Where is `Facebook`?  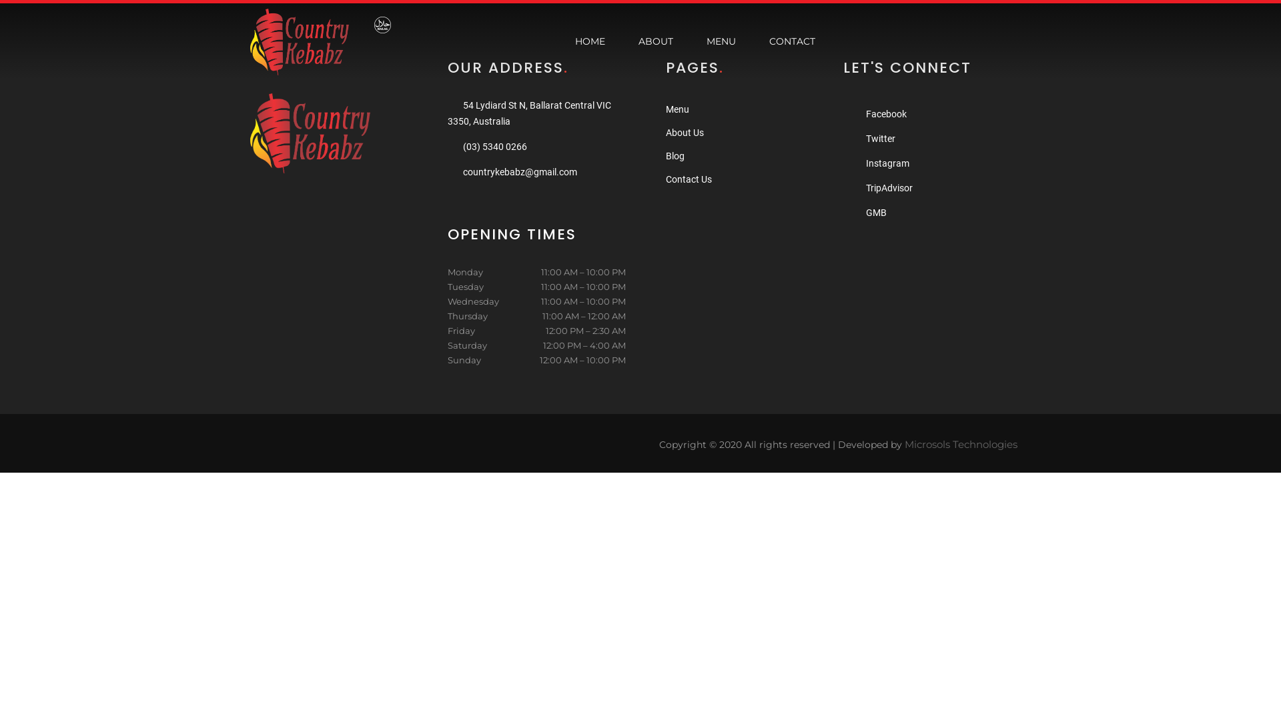
Facebook is located at coordinates (886, 114).